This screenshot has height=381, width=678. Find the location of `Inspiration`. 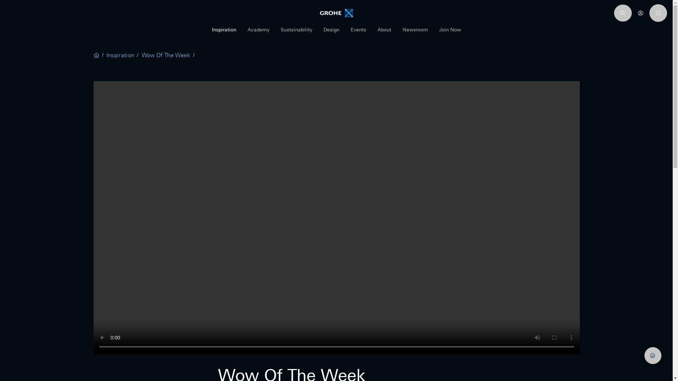

Inspiration is located at coordinates (224, 33).